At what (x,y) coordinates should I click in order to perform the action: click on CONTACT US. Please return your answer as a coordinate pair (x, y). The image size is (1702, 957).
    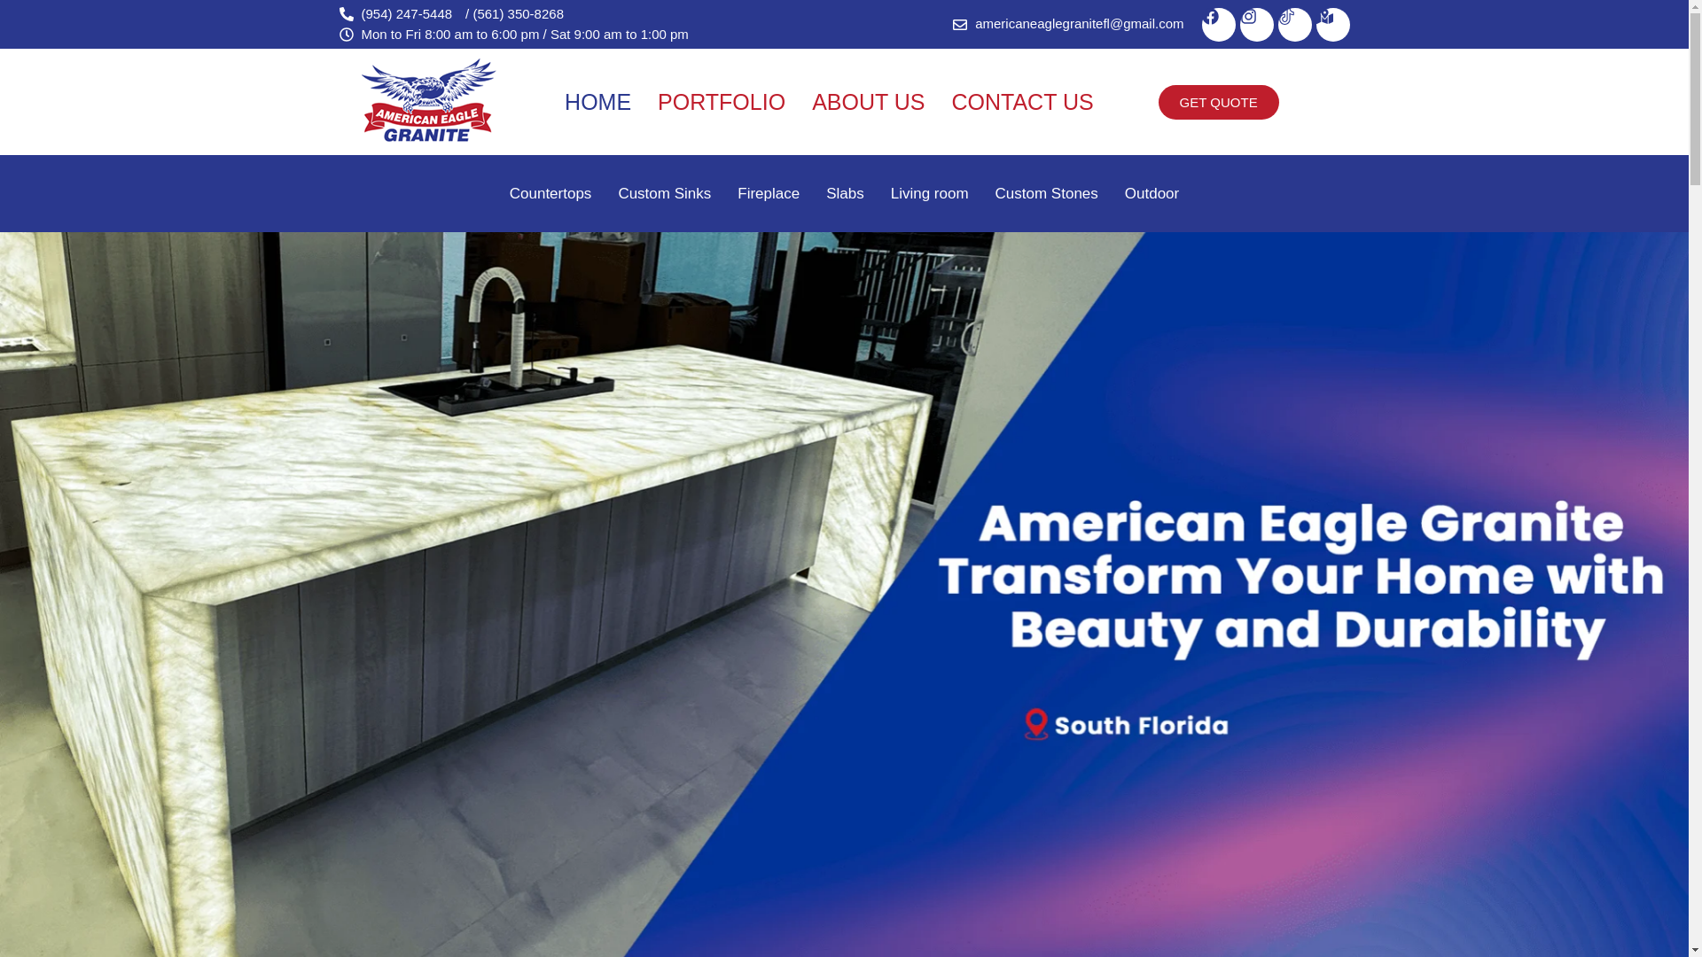
    Looking at the image, I should click on (1021, 101).